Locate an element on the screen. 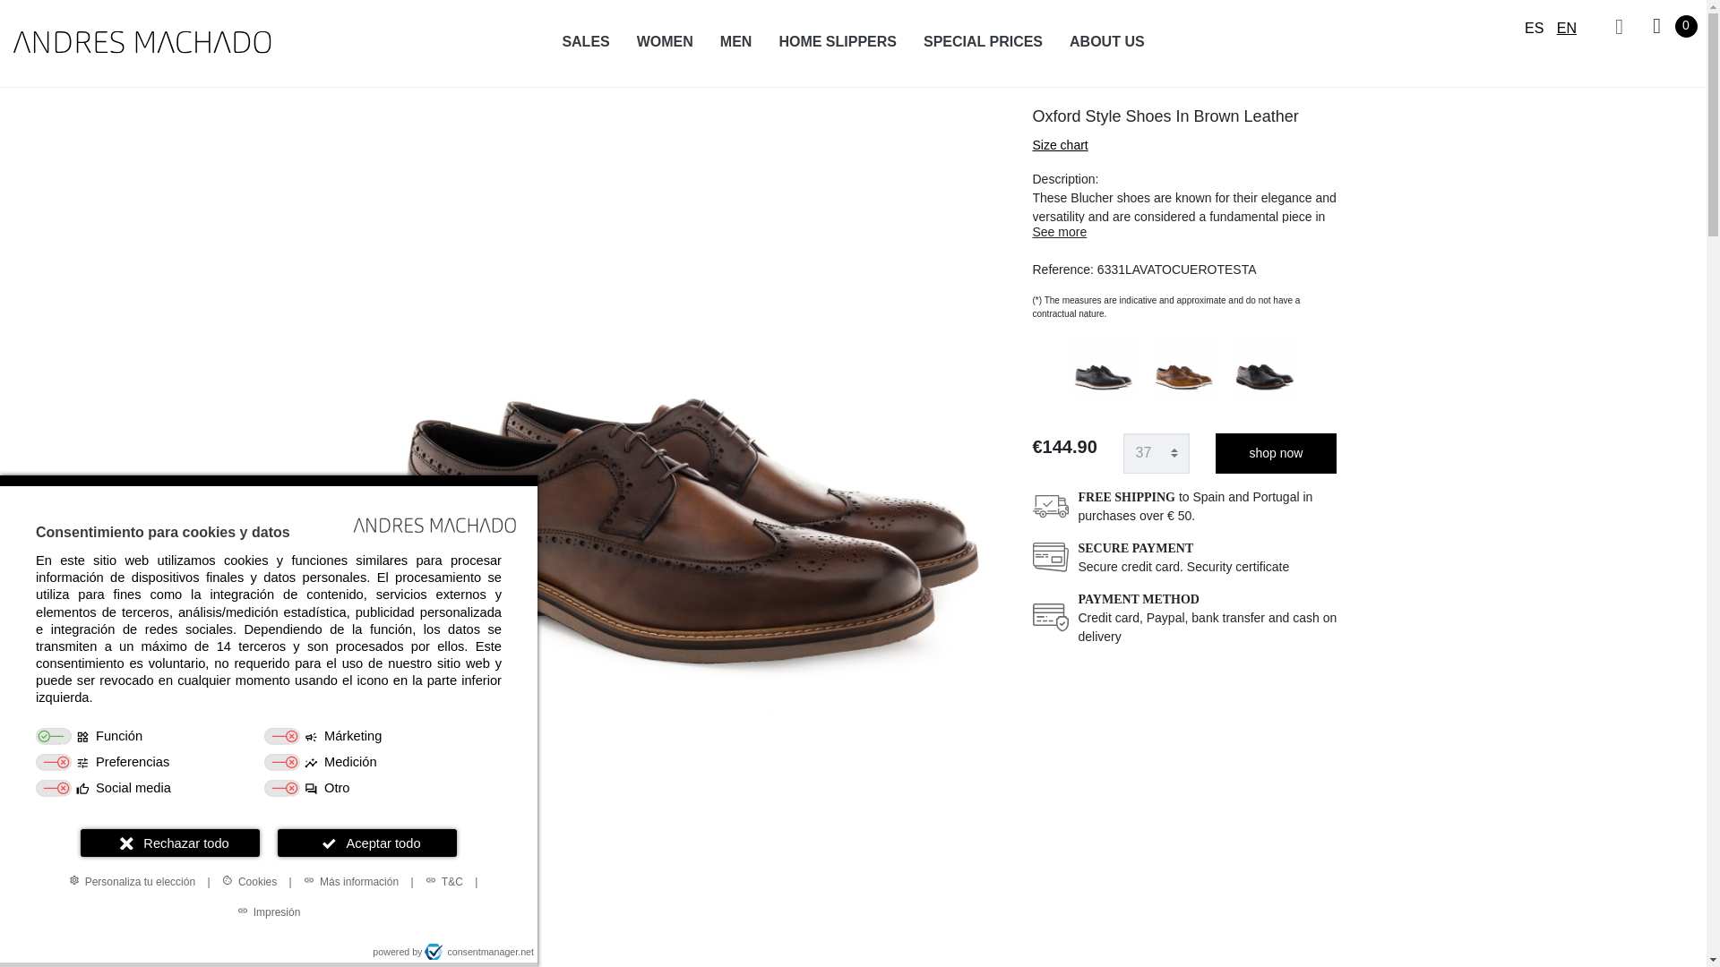 This screenshot has height=967, width=1720. ABOUT US is located at coordinates (1106, 41).